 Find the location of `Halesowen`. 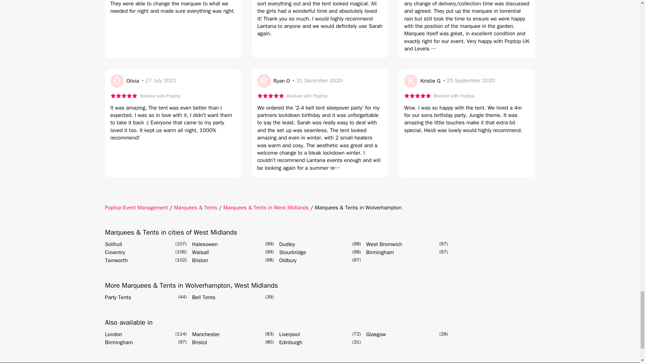

Halesowen is located at coordinates (205, 244).